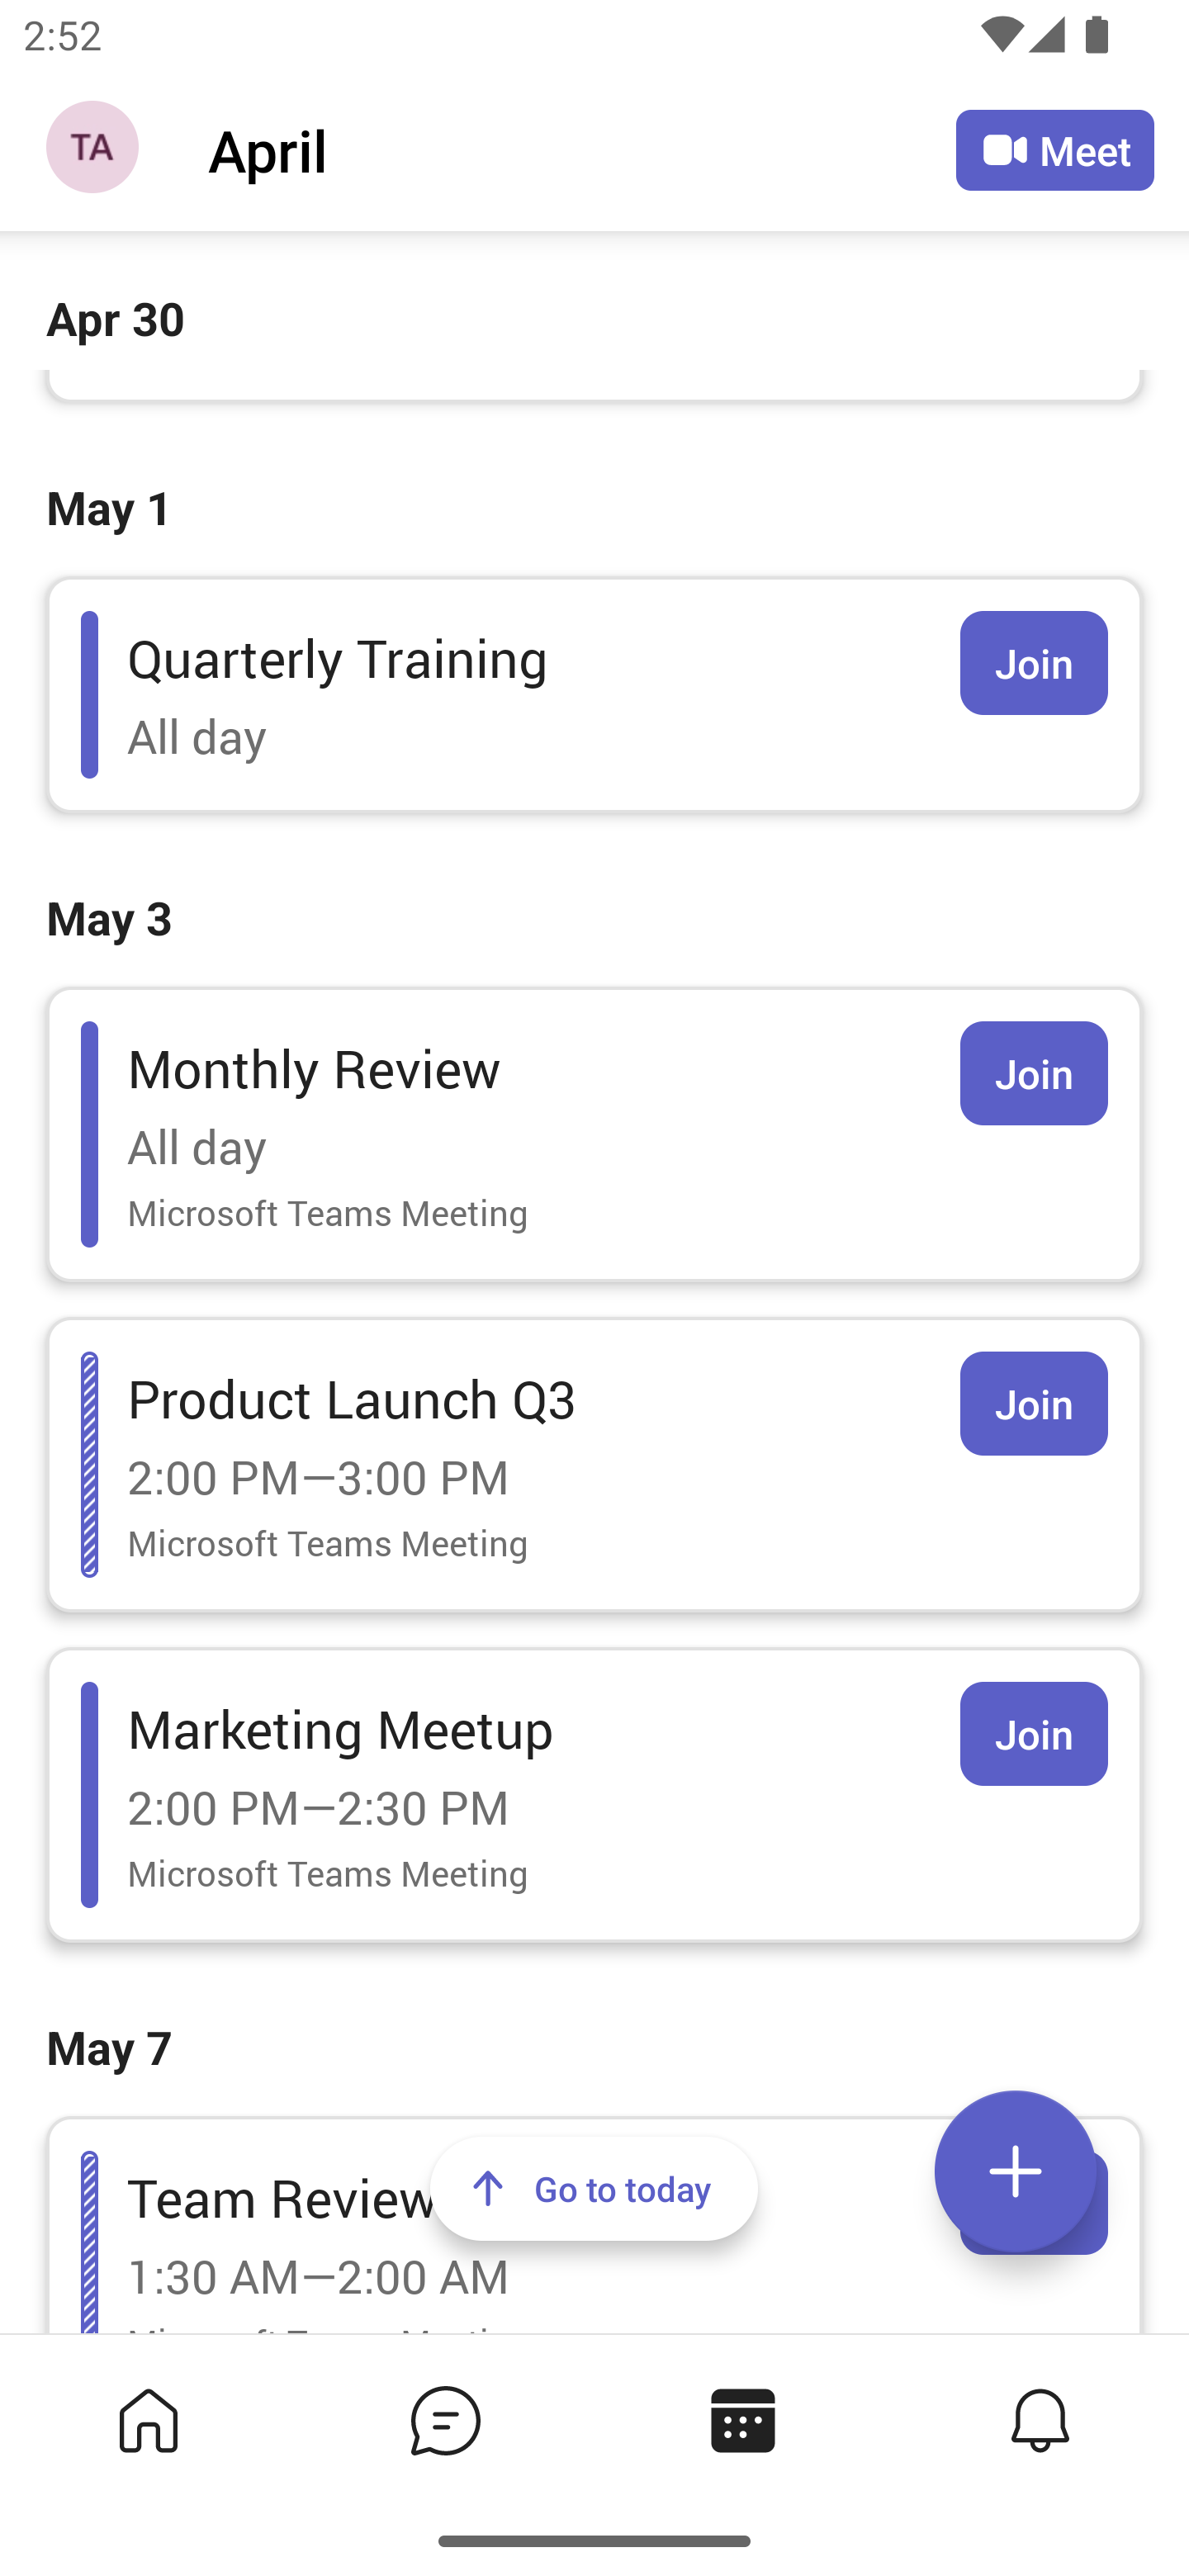 This screenshot has height=2576, width=1189. Describe the element at coordinates (743, 2419) in the screenshot. I see `Calendar tab, 3 of 4` at that location.